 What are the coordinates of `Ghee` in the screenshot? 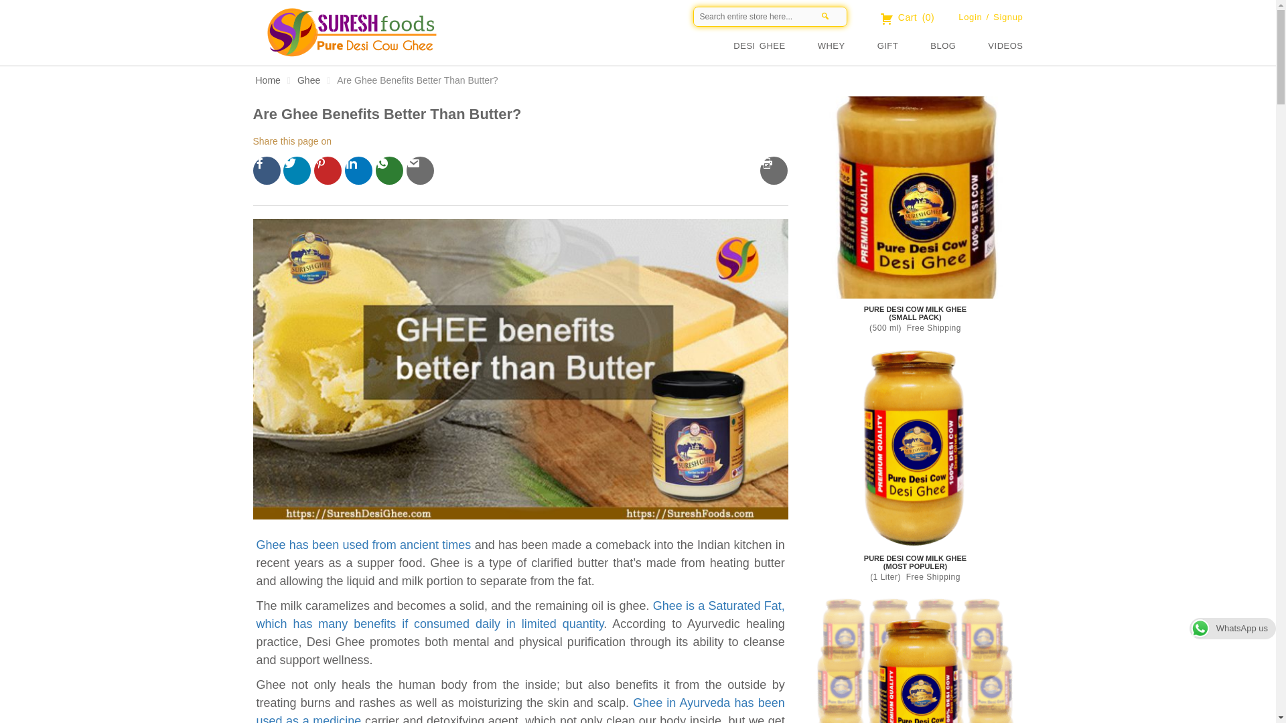 It's located at (308, 80).